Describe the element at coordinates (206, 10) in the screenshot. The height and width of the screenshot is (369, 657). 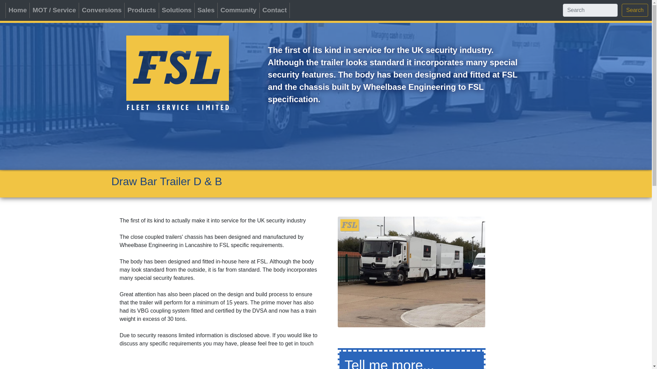
I see `Sales` at that location.